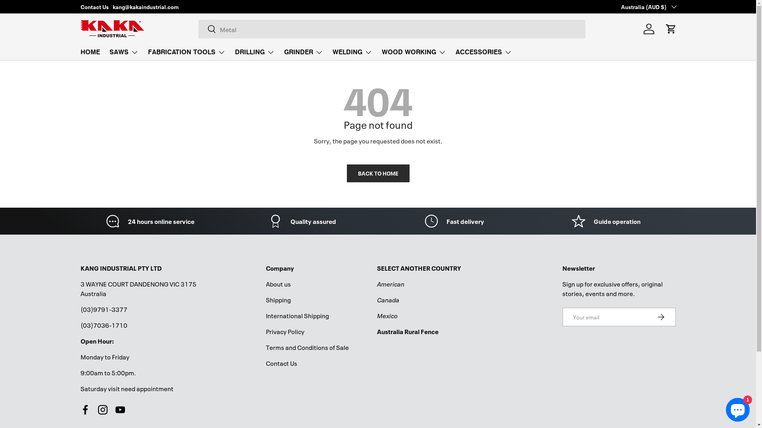 The height and width of the screenshot is (428, 762). Describe the element at coordinates (85, 410) in the screenshot. I see `Facebook` at that location.